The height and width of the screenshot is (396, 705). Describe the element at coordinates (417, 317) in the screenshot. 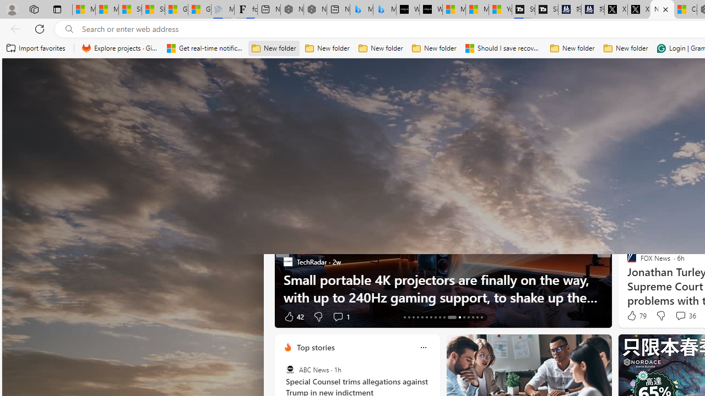

I see `AutomationID: tab-16` at that location.